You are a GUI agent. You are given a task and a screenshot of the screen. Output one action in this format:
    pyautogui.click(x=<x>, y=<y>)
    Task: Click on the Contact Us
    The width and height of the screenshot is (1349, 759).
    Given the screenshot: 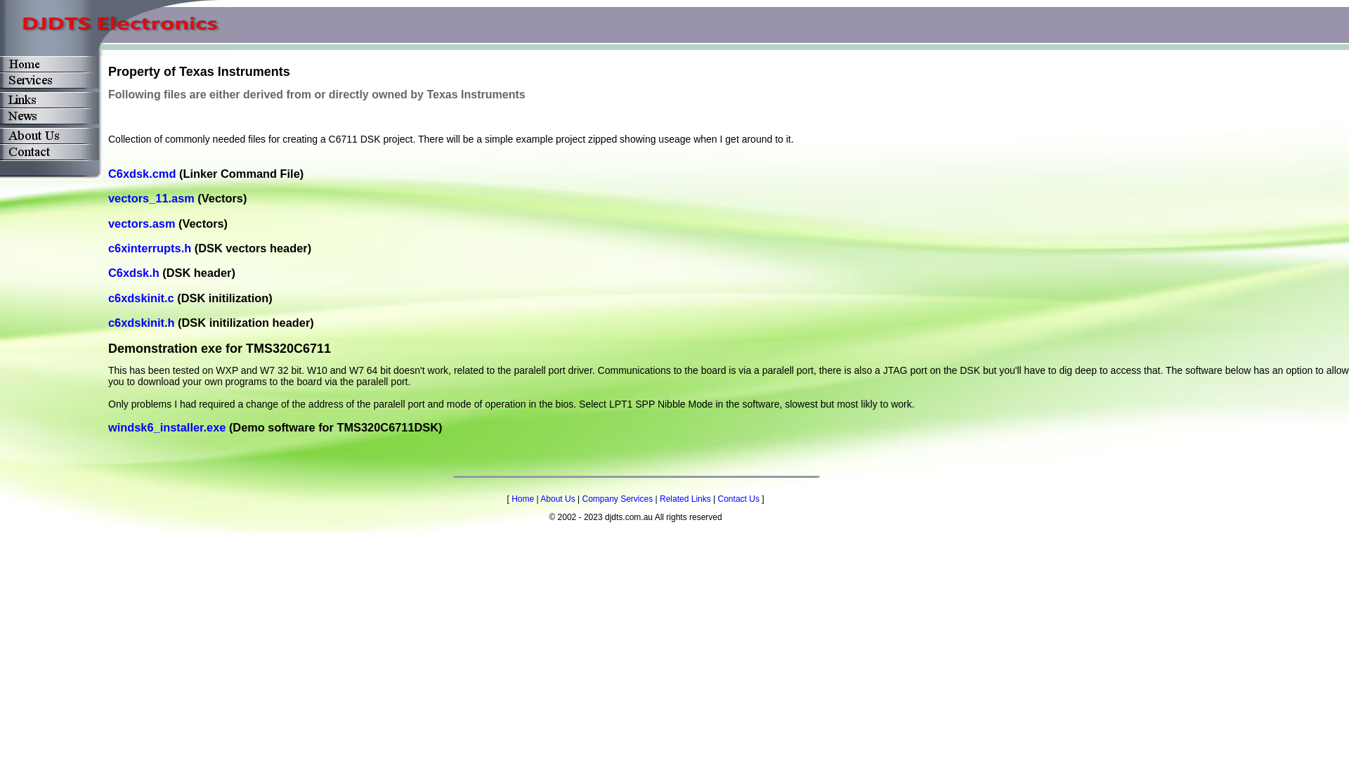 What is the action you would take?
    pyautogui.click(x=739, y=499)
    